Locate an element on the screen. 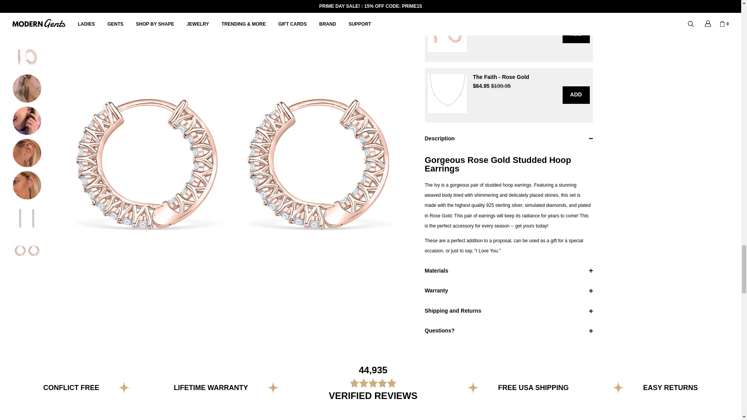 The width and height of the screenshot is (747, 420). FREE USA SHIPPING is located at coordinates (670, 387).